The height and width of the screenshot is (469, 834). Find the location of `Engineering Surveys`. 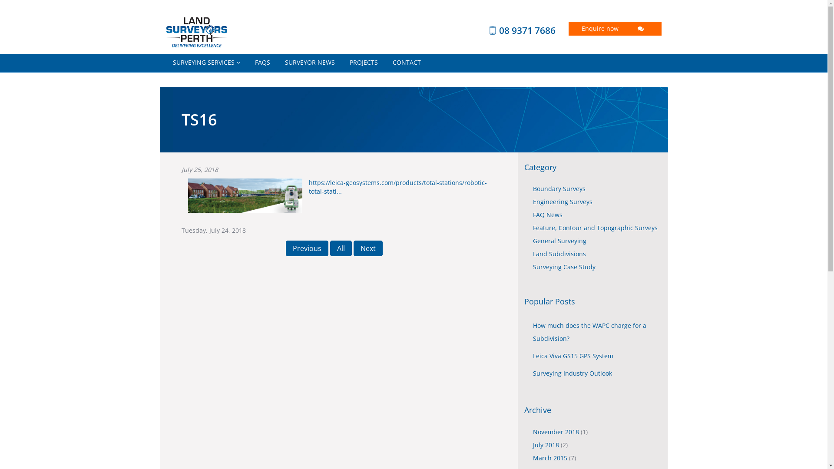

Engineering Surveys is located at coordinates (563, 201).